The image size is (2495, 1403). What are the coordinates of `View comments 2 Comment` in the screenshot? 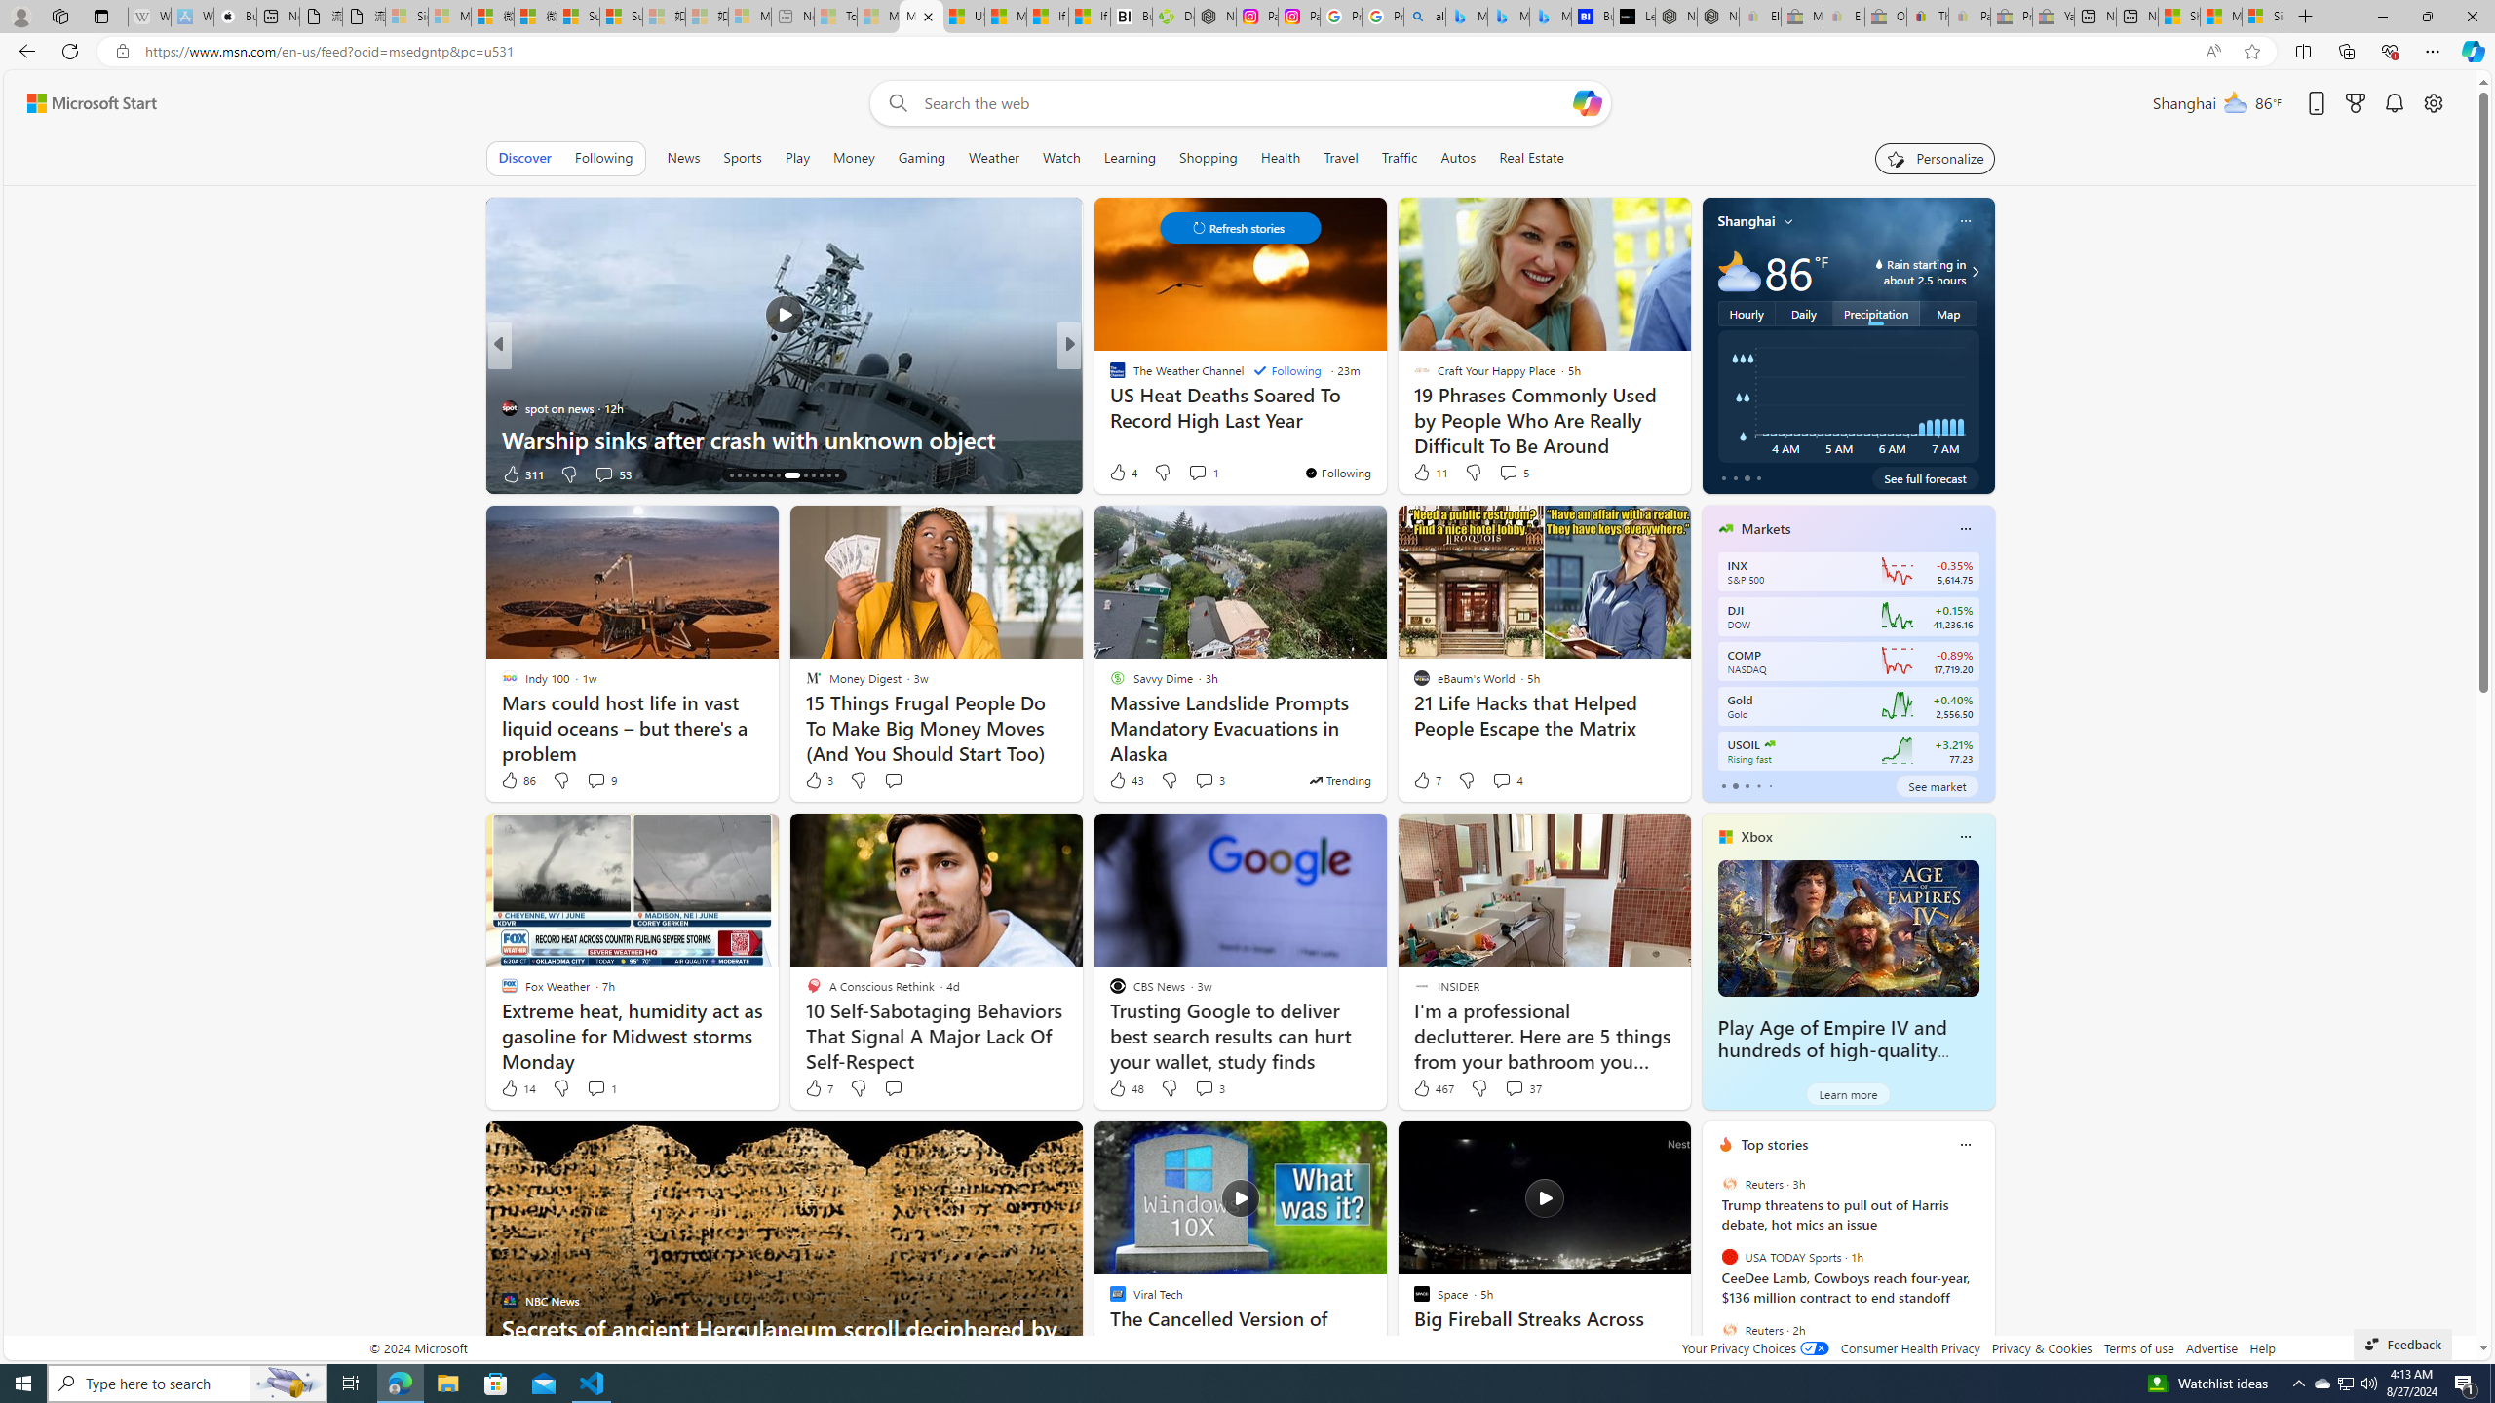 It's located at (1203, 474).